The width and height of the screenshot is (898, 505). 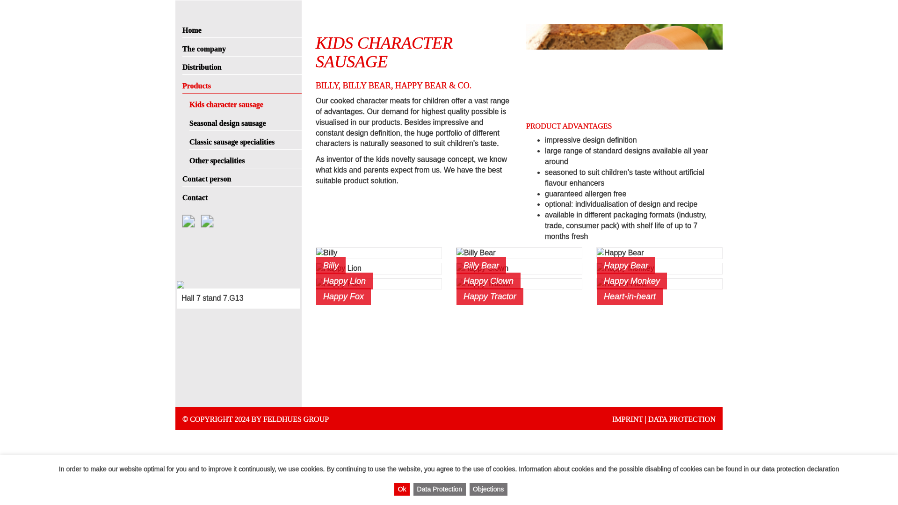 What do you see at coordinates (246, 121) in the screenshot?
I see `Seasonal design sausage` at bounding box center [246, 121].